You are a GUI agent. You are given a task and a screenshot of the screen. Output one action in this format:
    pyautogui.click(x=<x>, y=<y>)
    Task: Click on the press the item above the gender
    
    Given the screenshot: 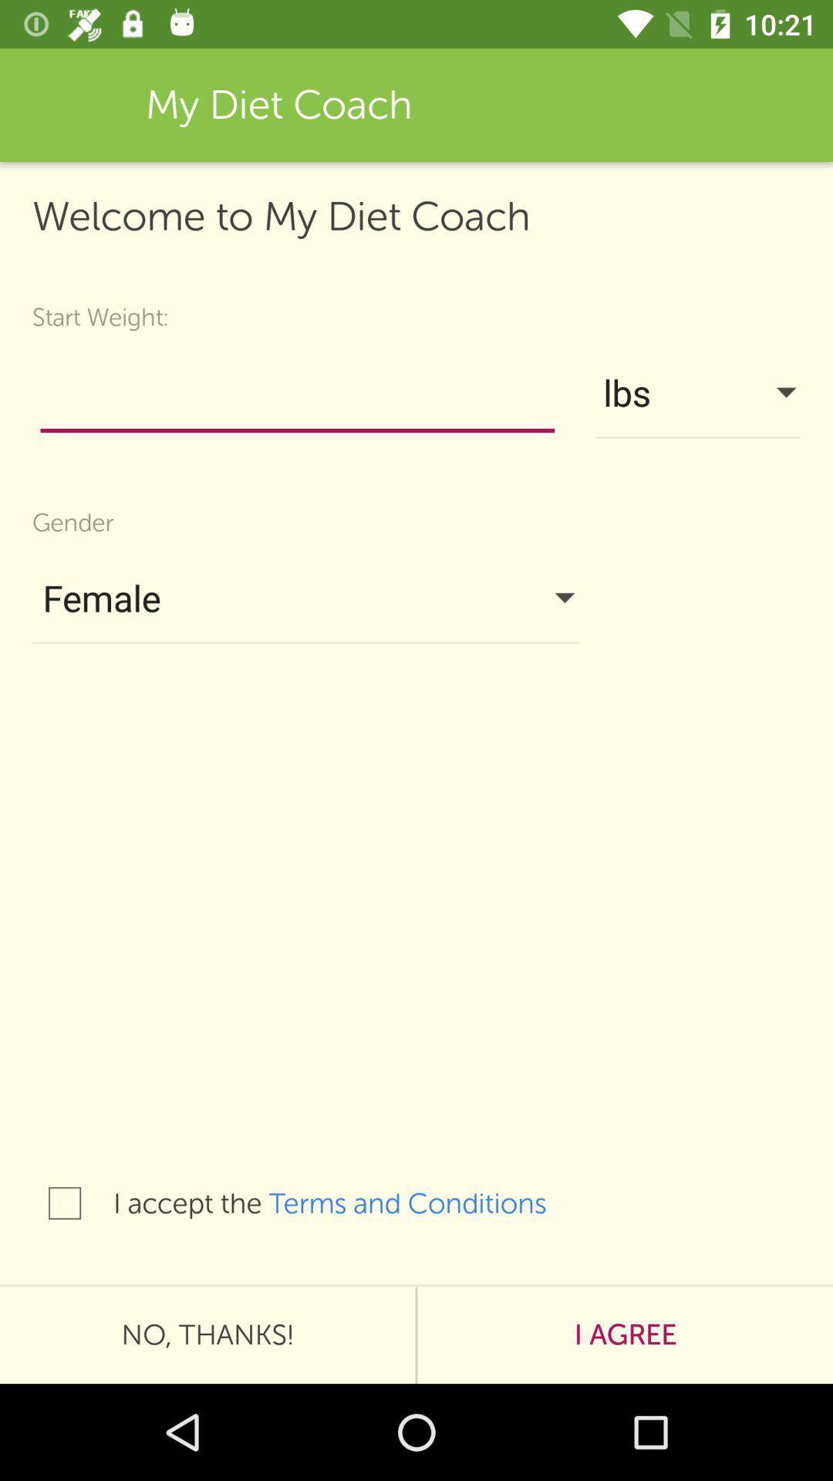 What is the action you would take?
    pyautogui.click(x=298, y=396)
    